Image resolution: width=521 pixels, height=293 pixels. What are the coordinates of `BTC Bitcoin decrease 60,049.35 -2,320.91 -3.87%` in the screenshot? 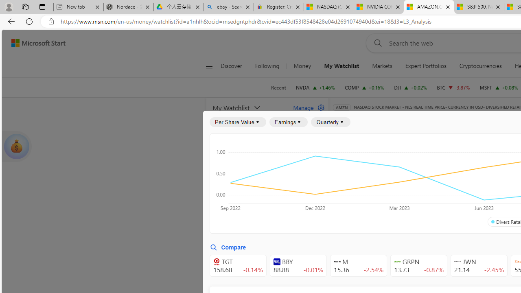 It's located at (453, 87).